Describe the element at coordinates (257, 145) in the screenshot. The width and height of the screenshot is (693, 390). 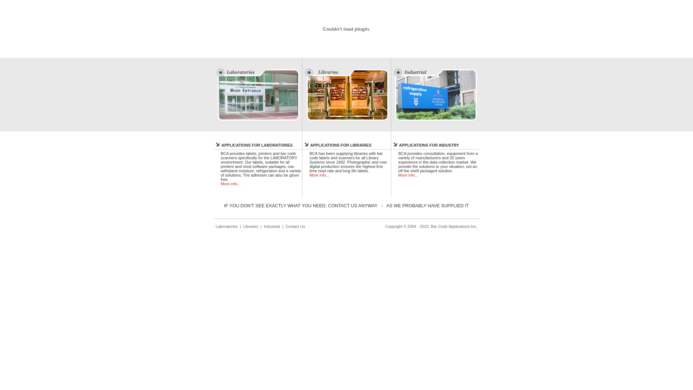
I see `APPLICATIONS FOR LABORATORIES` at that location.